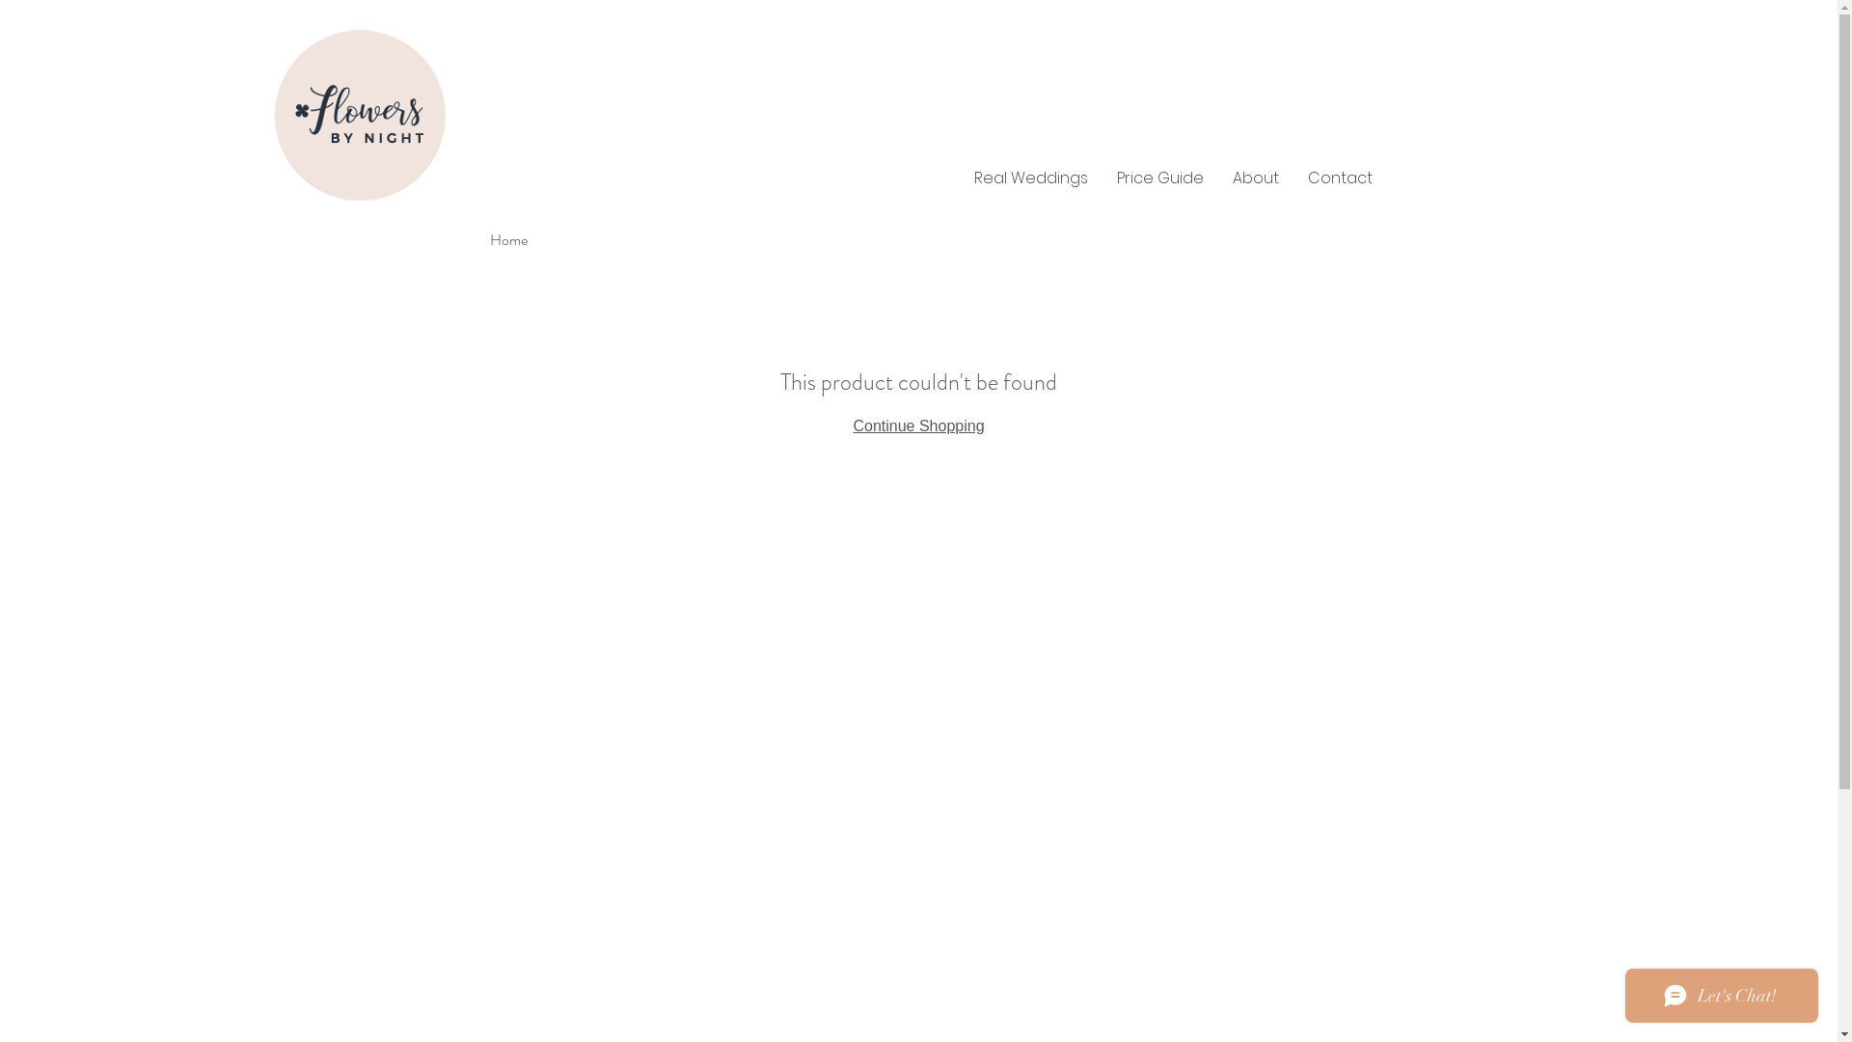  I want to click on Real Weddings, so click(1030, 178).